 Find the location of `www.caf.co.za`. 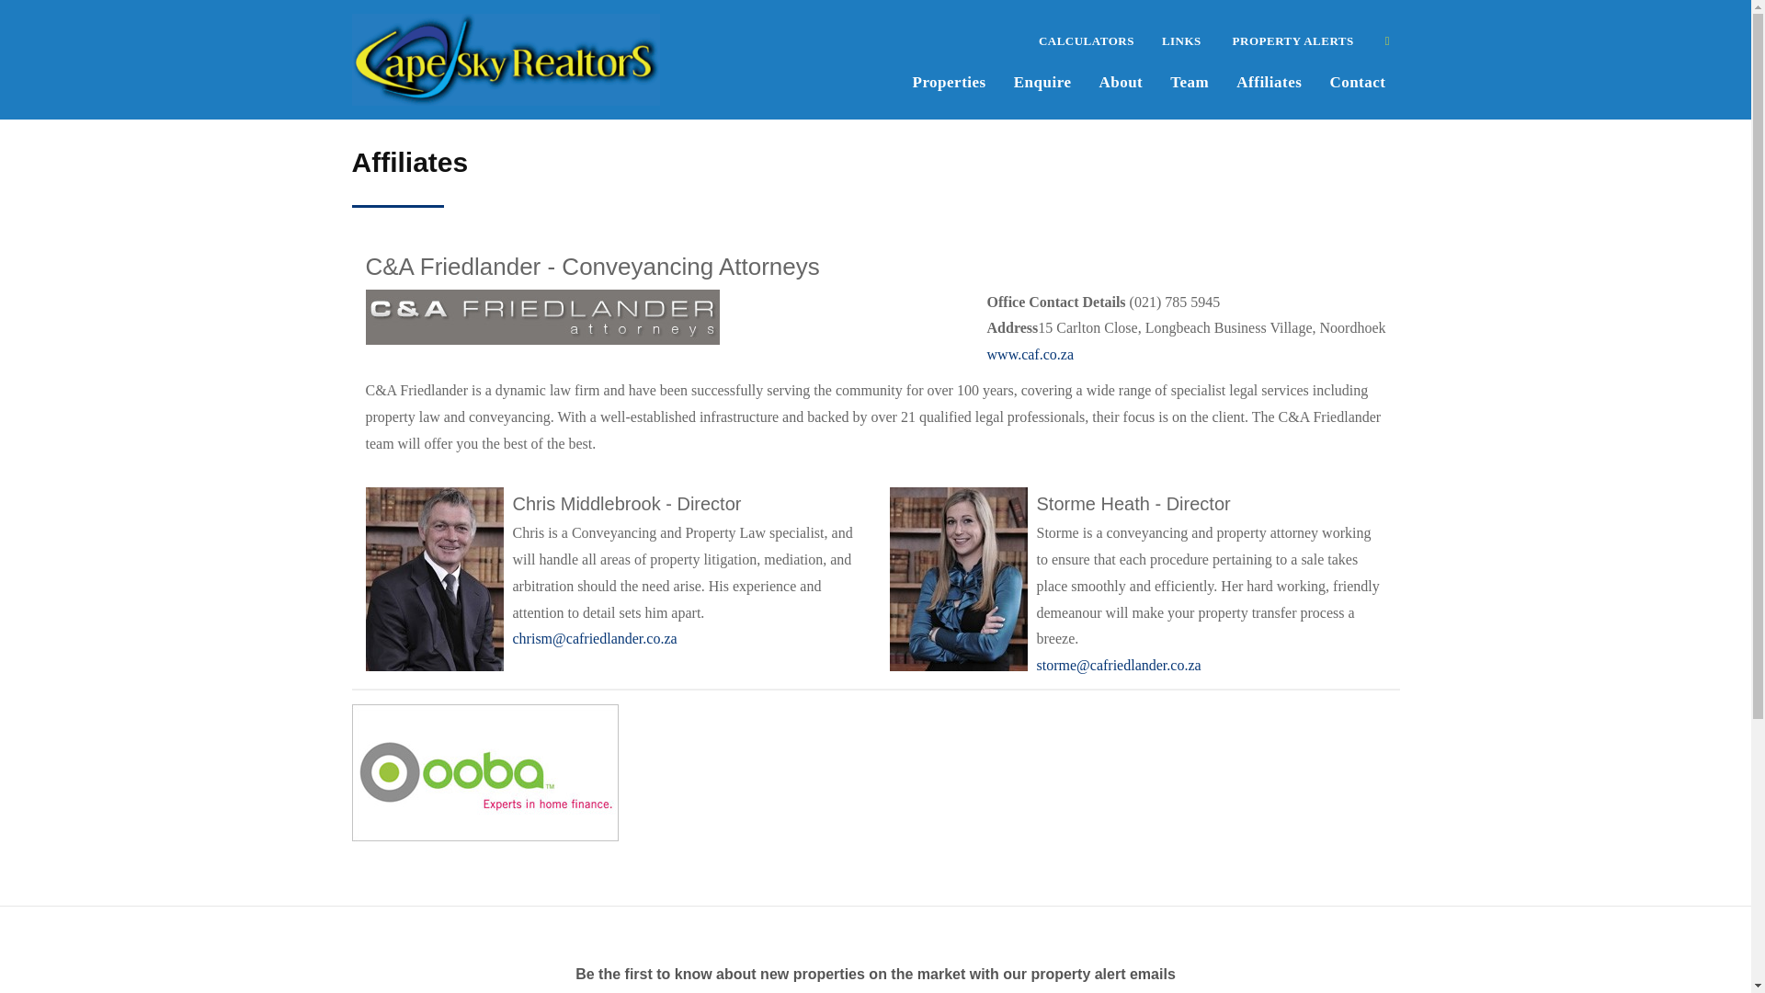

www.caf.co.za is located at coordinates (1030, 354).